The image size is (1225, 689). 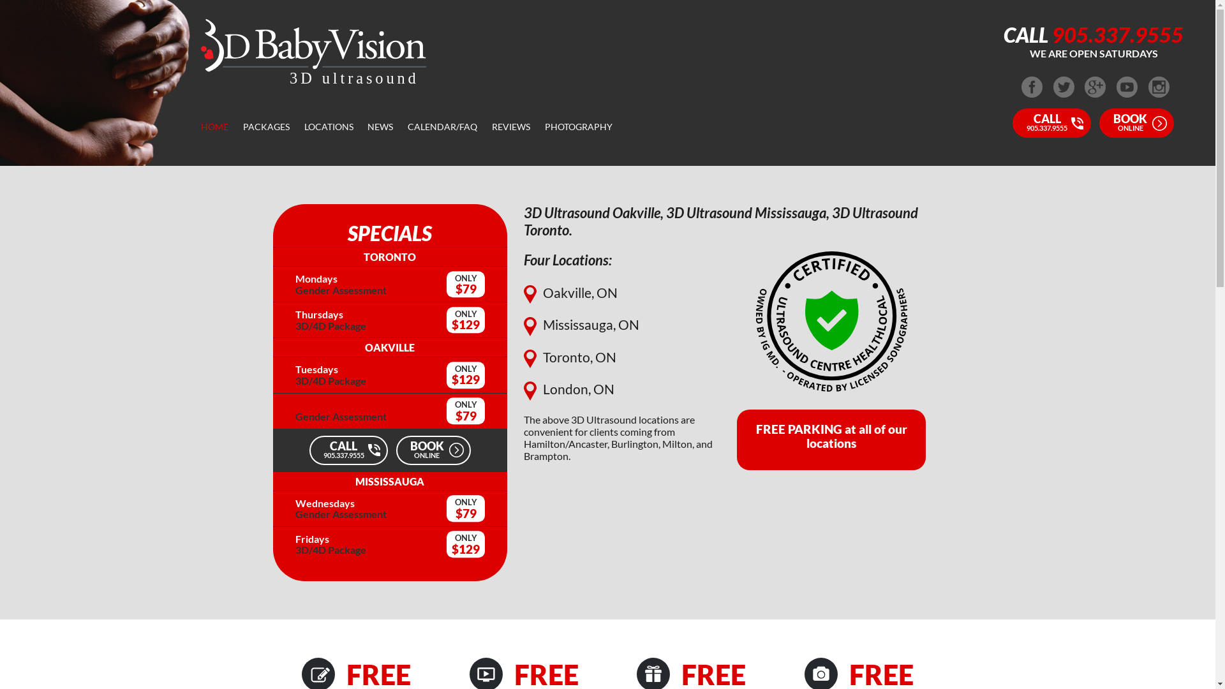 I want to click on Homepage, so click(x=316, y=82).